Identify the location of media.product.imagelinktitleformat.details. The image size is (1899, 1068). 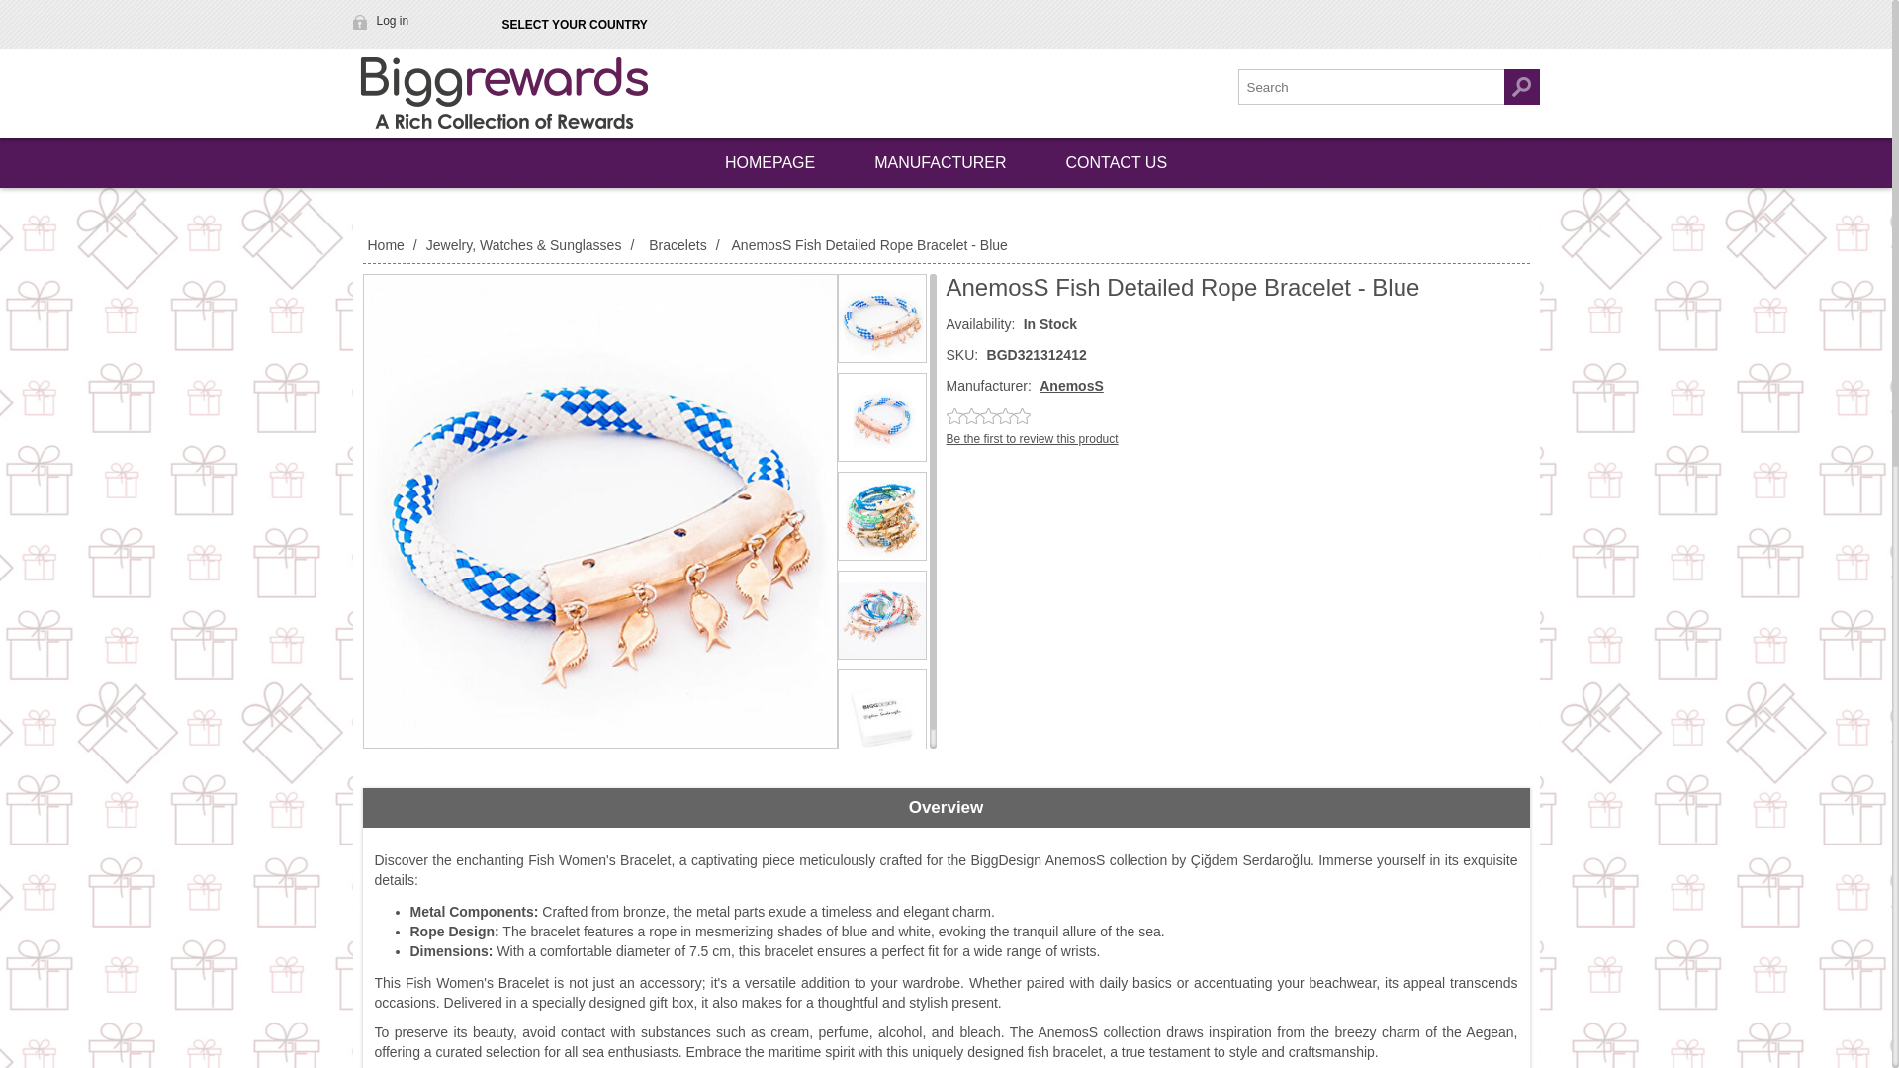
(600, 510).